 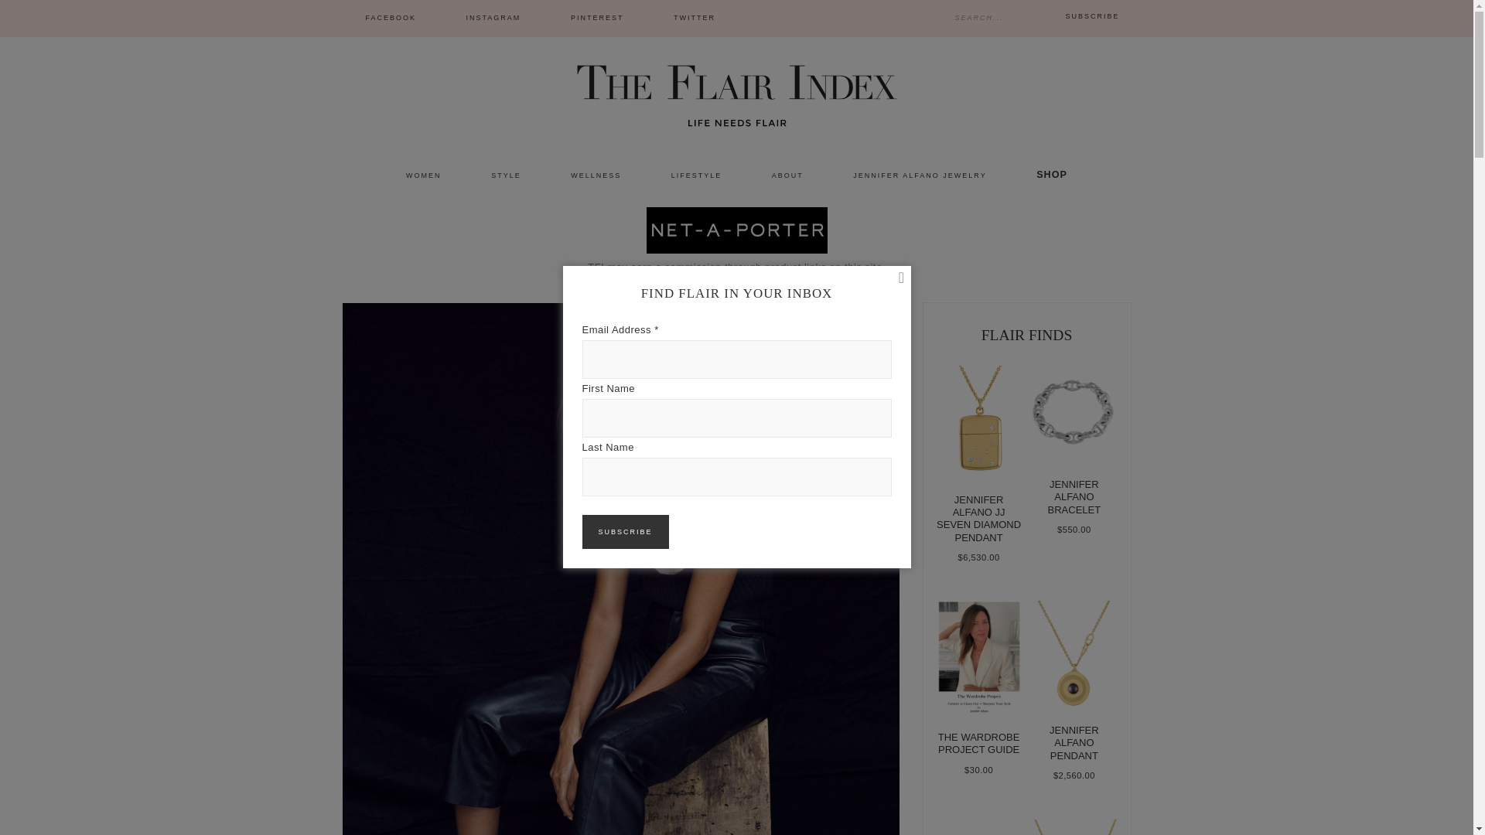 What do you see at coordinates (597, 19) in the screenshot?
I see `PINTEREST` at bounding box center [597, 19].